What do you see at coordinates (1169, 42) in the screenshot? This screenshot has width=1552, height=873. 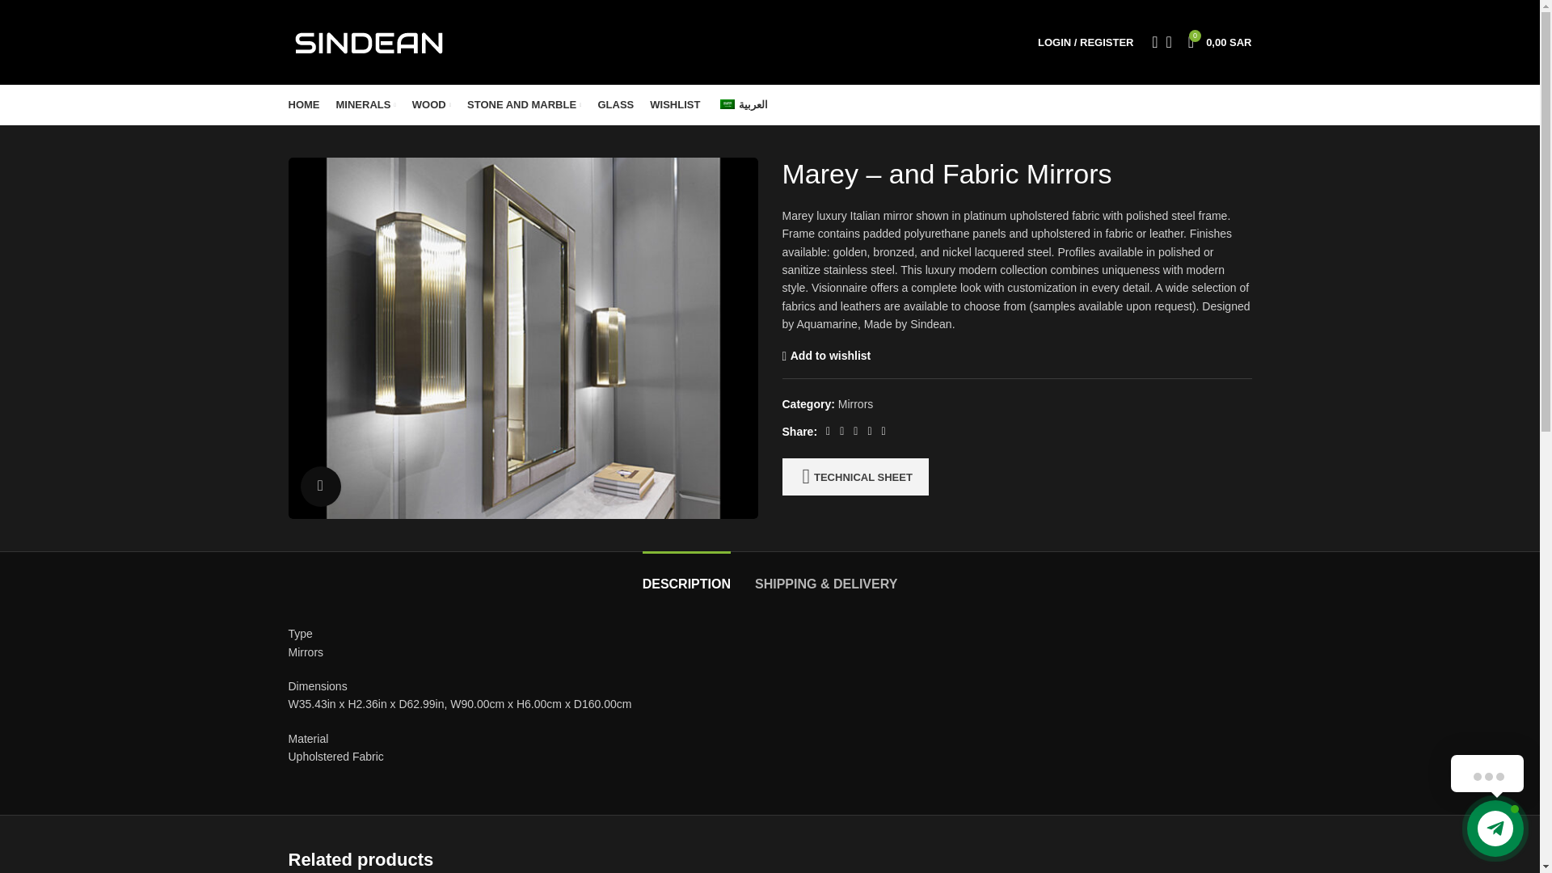 I see `My Wishlist` at bounding box center [1169, 42].